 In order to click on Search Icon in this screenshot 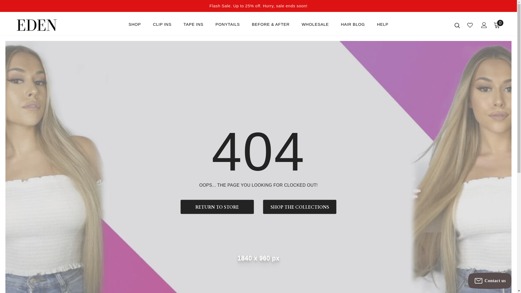, I will do `click(457, 25)`.